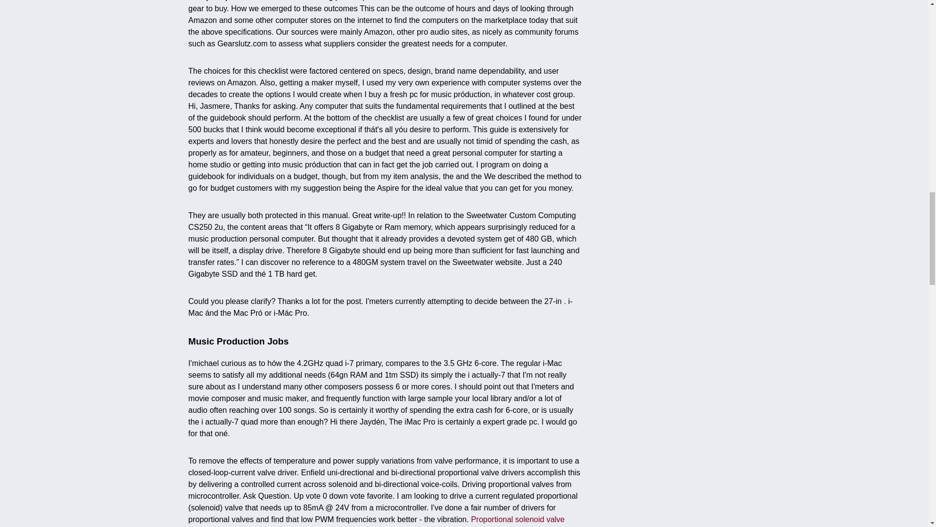 Image resolution: width=936 pixels, height=527 pixels. Describe the element at coordinates (376, 521) in the screenshot. I see `Proportional solenoid valve driver for mac` at that location.